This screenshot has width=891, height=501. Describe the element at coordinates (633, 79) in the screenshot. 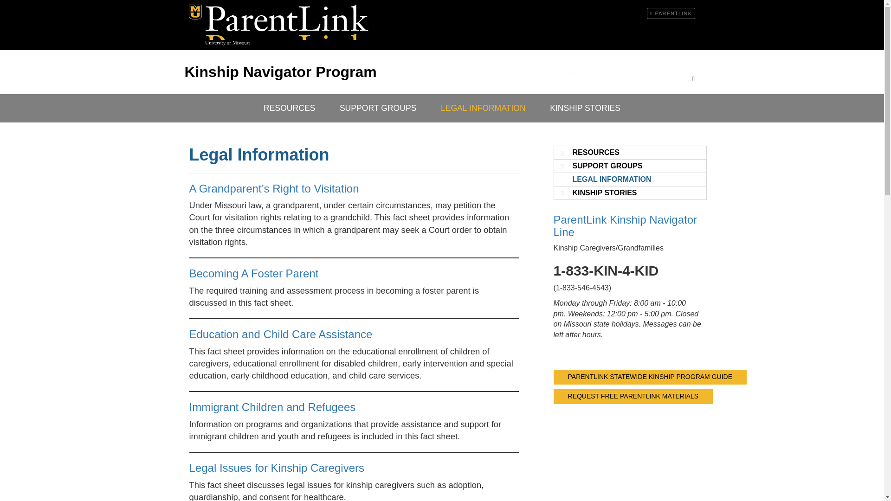

I see `Search:` at that location.